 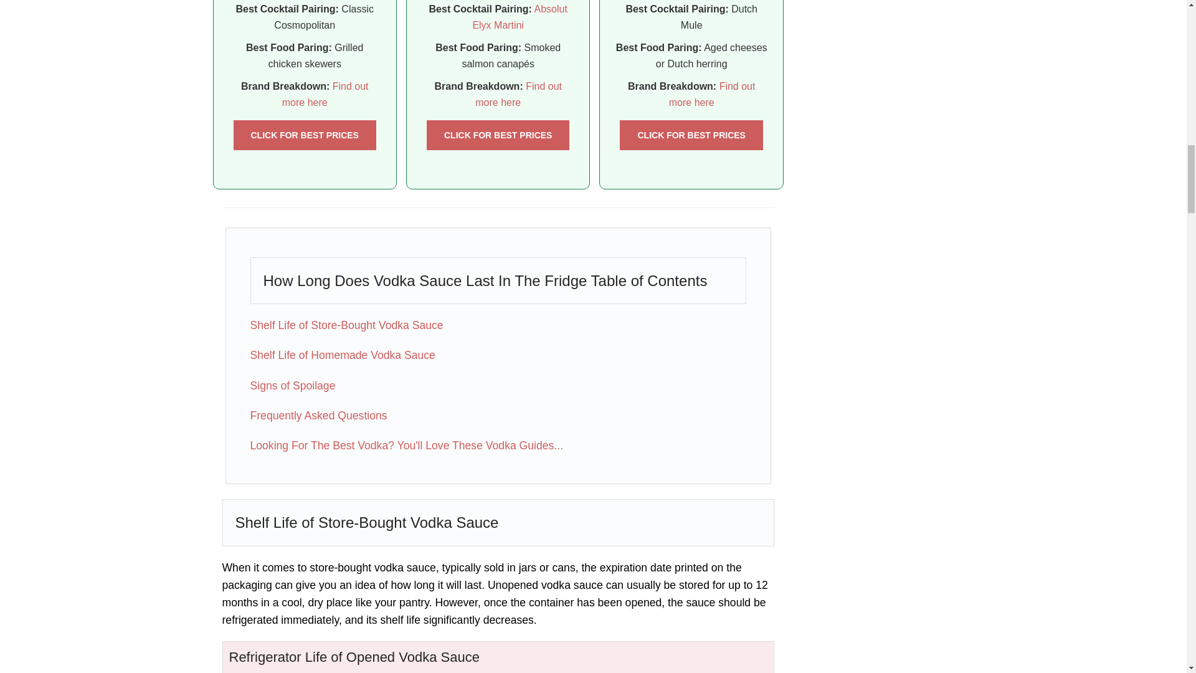 What do you see at coordinates (712, 93) in the screenshot?
I see `Find out more here` at bounding box center [712, 93].